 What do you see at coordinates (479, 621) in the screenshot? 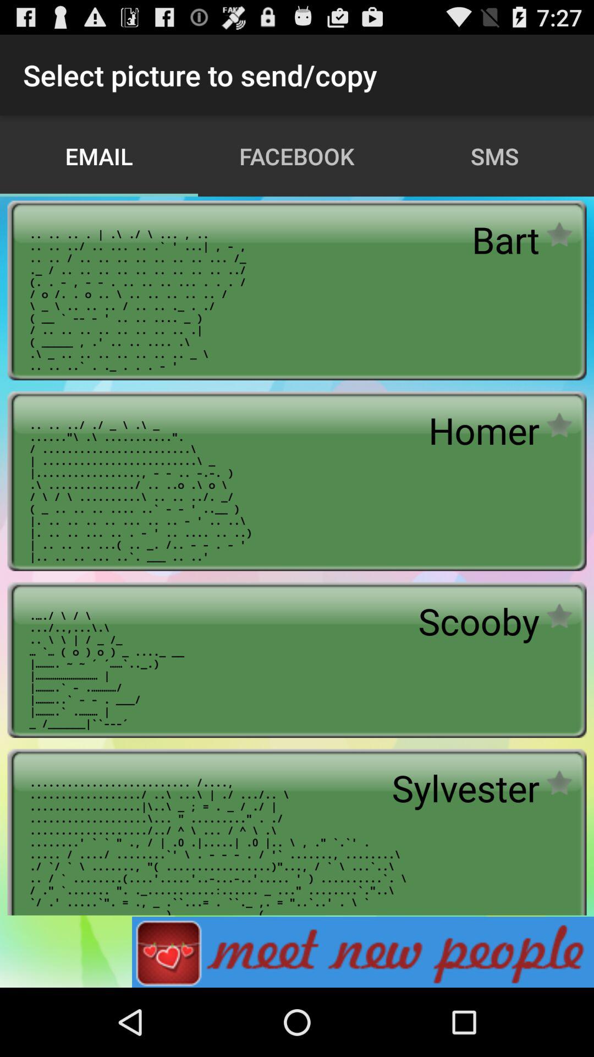
I see `swipe to scooby icon` at bounding box center [479, 621].